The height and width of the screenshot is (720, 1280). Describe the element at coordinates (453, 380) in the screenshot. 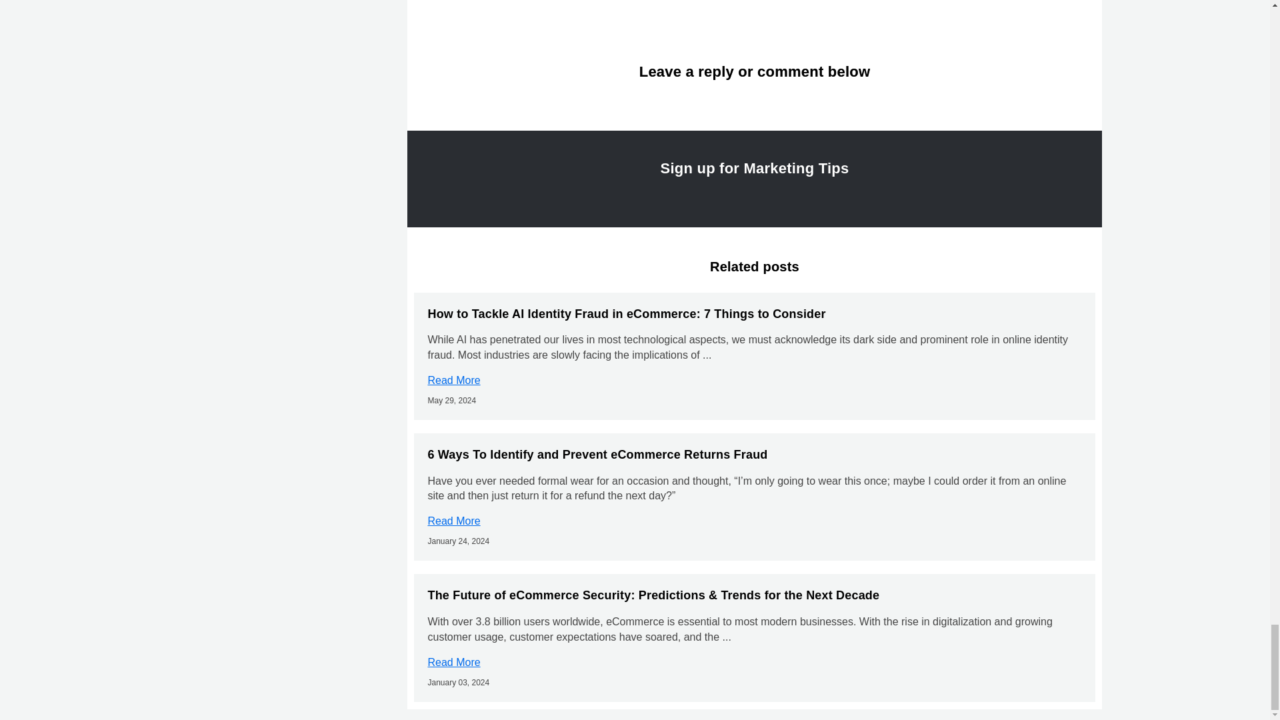

I see `Read More` at that location.